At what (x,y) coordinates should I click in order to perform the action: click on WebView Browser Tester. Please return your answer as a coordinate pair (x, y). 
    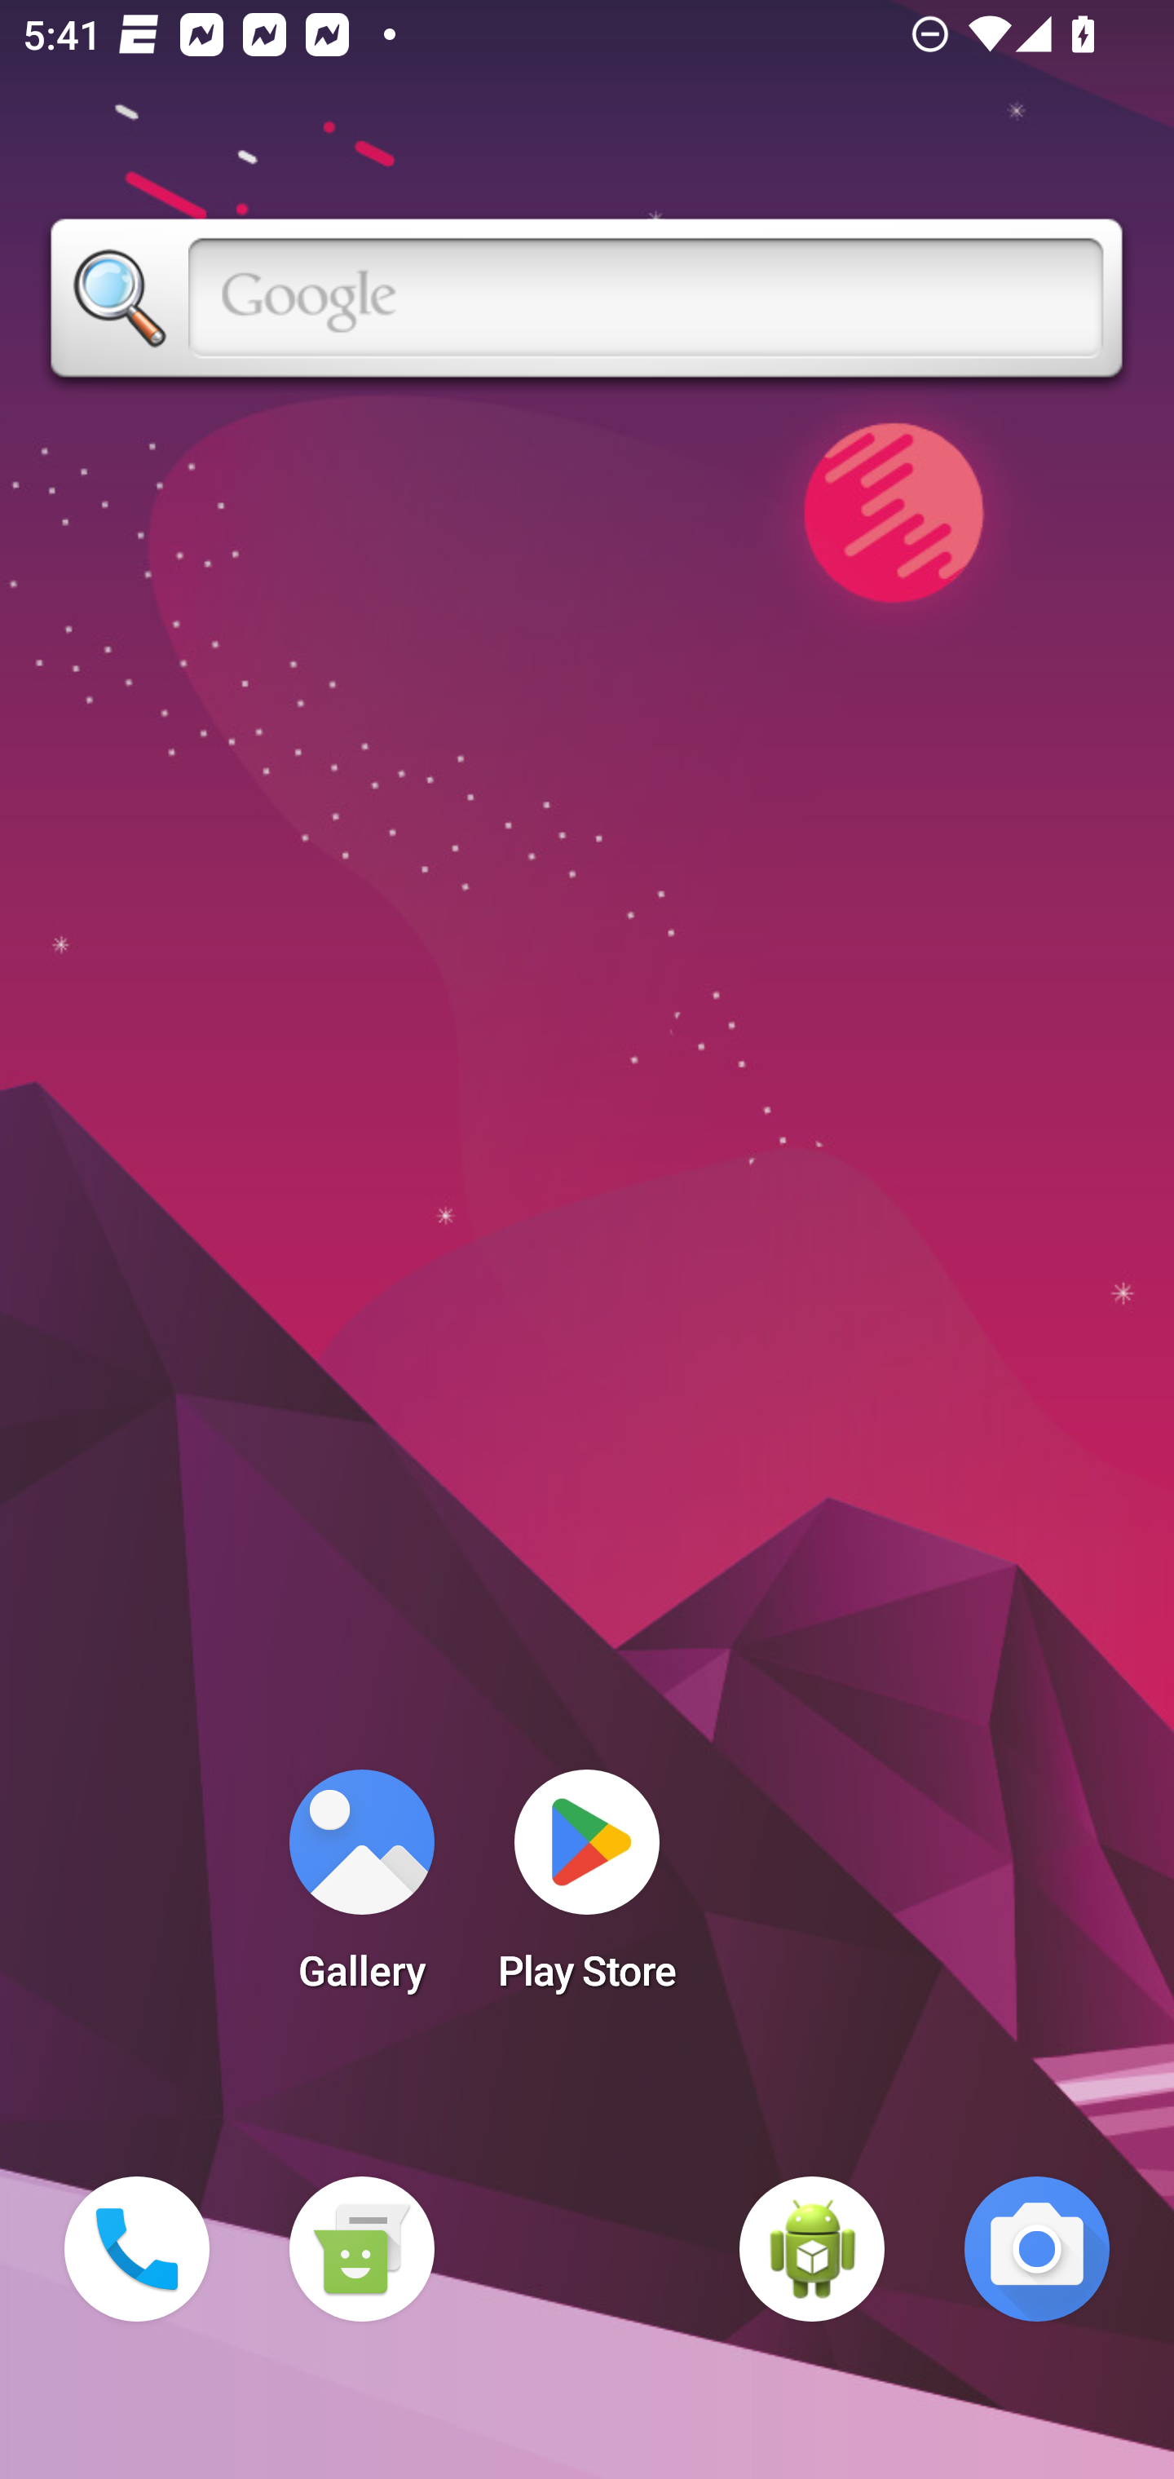
    Looking at the image, I should click on (812, 2249).